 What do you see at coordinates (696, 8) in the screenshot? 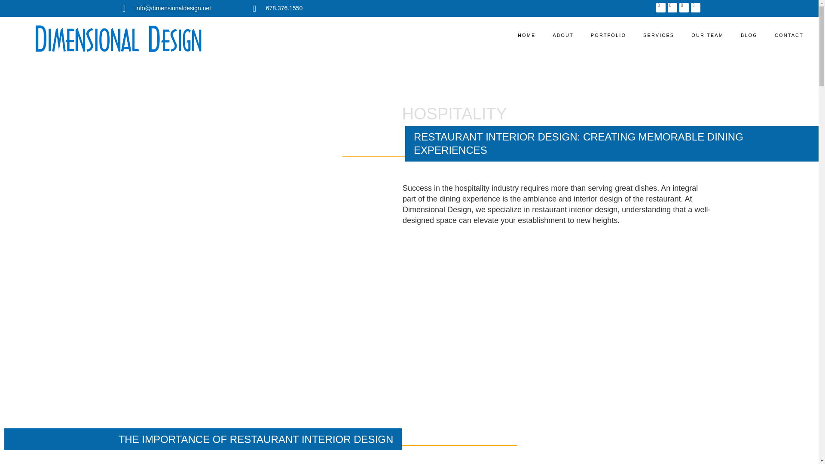
I see `Linkedin` at bounding box center [696, 8].